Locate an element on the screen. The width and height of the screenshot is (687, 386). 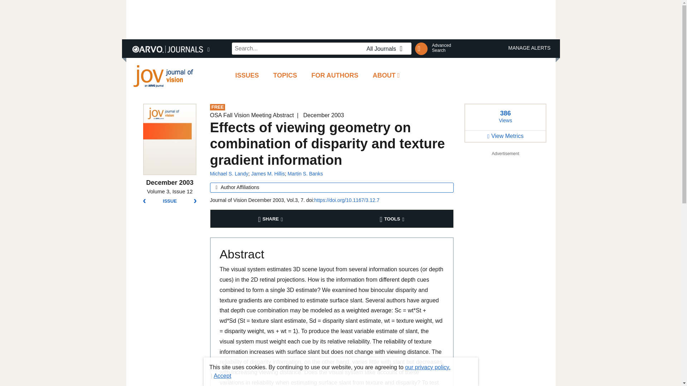
SHARE is located at coordinates (271, 219).